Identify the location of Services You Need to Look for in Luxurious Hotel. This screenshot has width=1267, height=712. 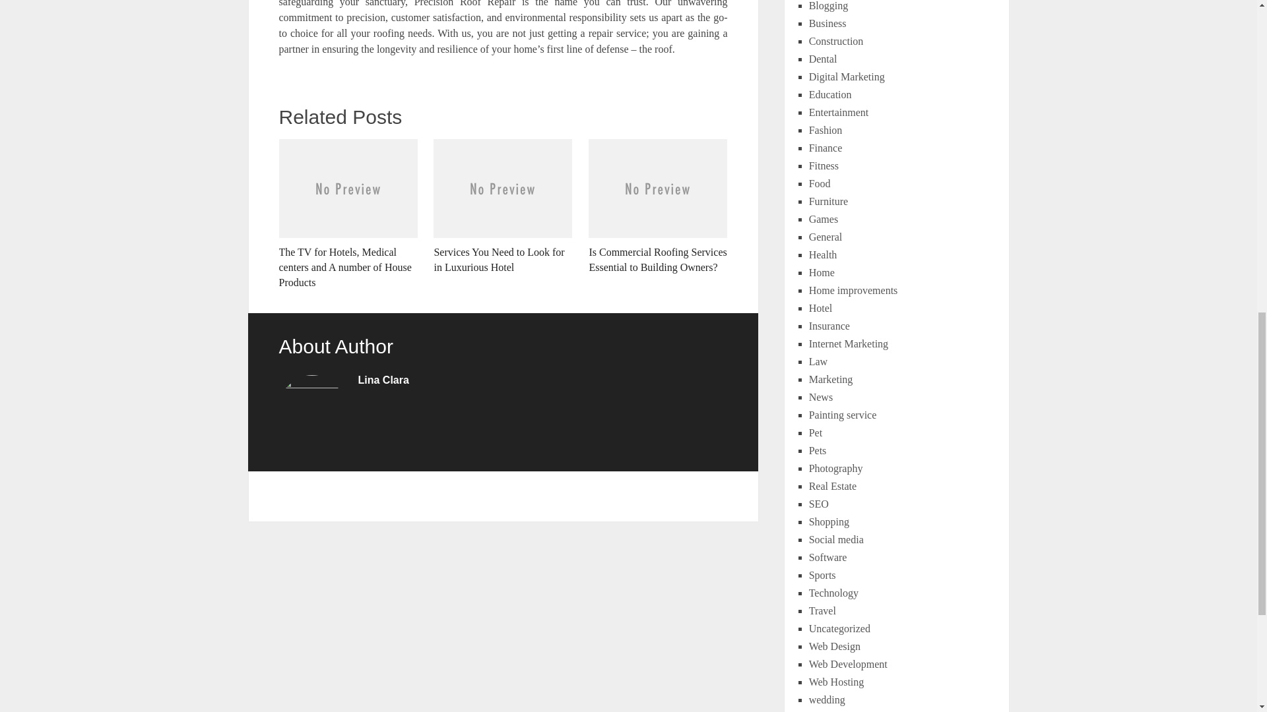
(503, 206).